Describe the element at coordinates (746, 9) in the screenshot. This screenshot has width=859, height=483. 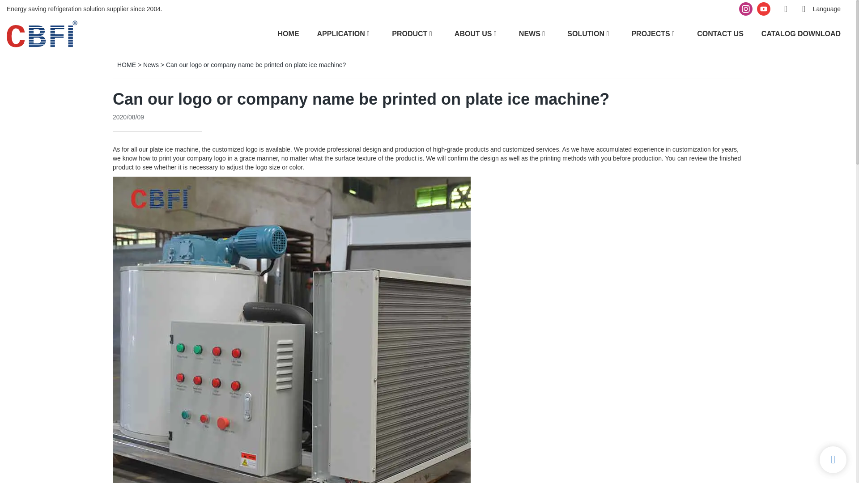
I see `instagram` at that location.